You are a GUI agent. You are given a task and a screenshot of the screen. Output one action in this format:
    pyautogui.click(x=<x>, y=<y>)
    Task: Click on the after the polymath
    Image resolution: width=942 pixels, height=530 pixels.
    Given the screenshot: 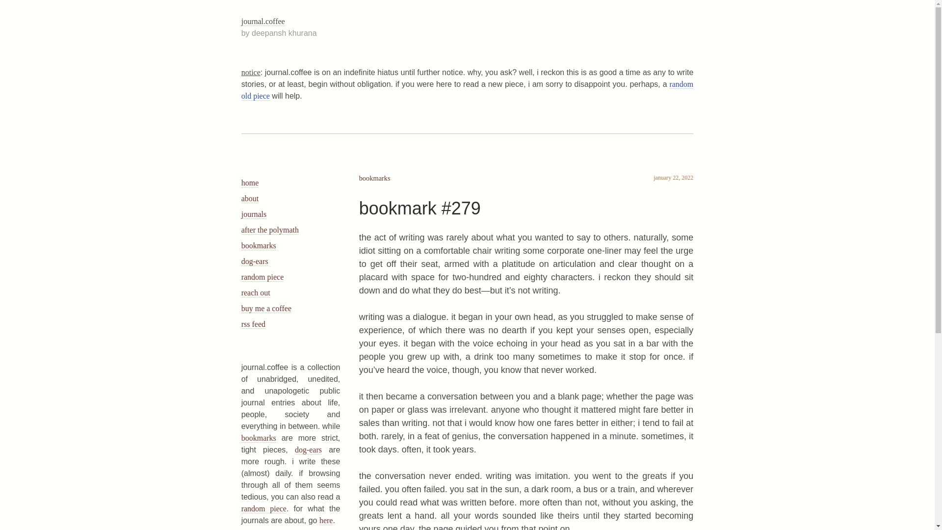 What is the action you would take?
    pyautogui.click(x=270, y=230)
    